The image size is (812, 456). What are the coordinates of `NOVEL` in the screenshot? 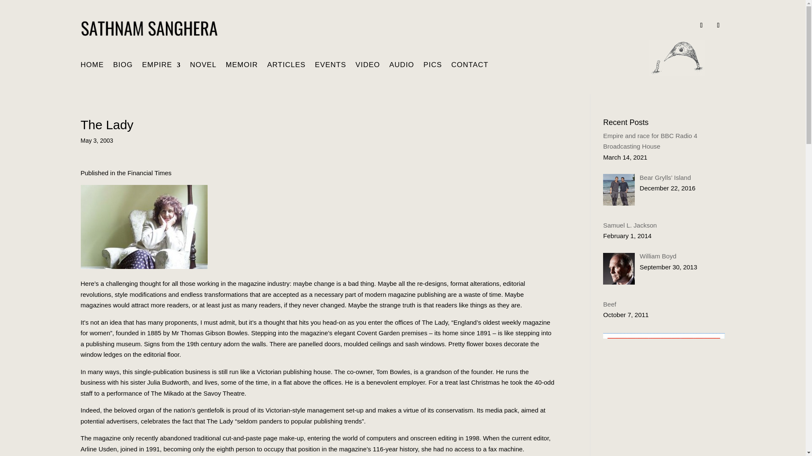 It's located at (203, 66).